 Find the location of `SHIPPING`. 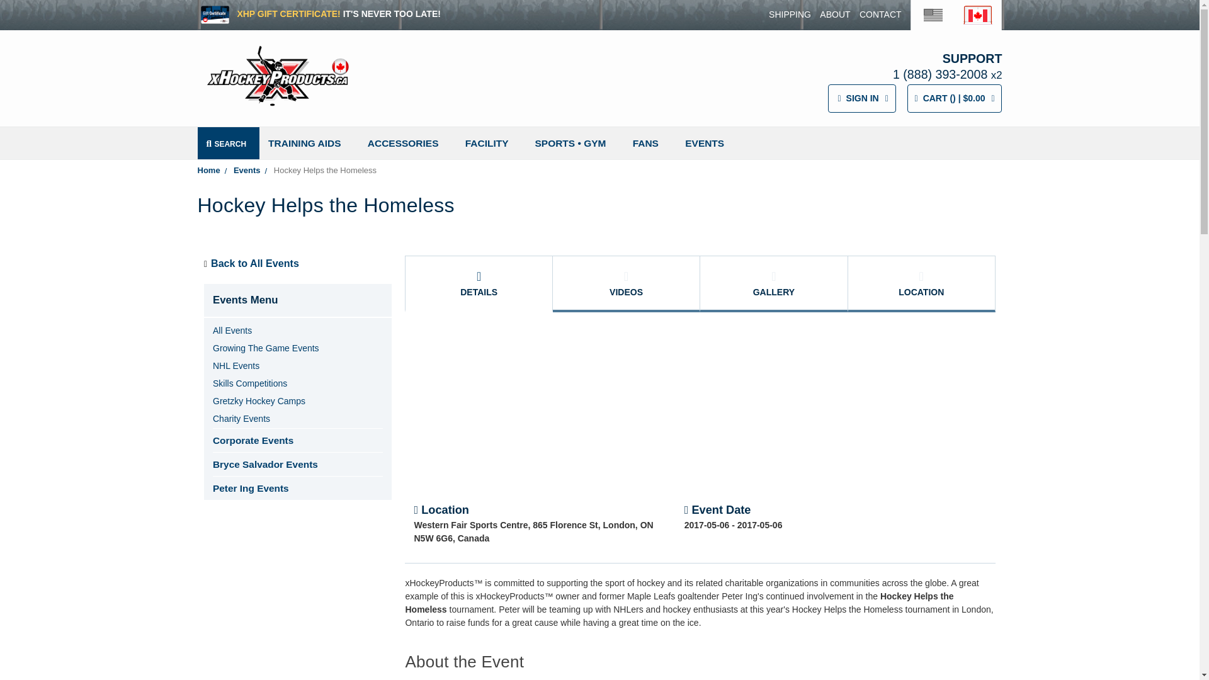

SHIPPING is located at coordinates (790, 14).